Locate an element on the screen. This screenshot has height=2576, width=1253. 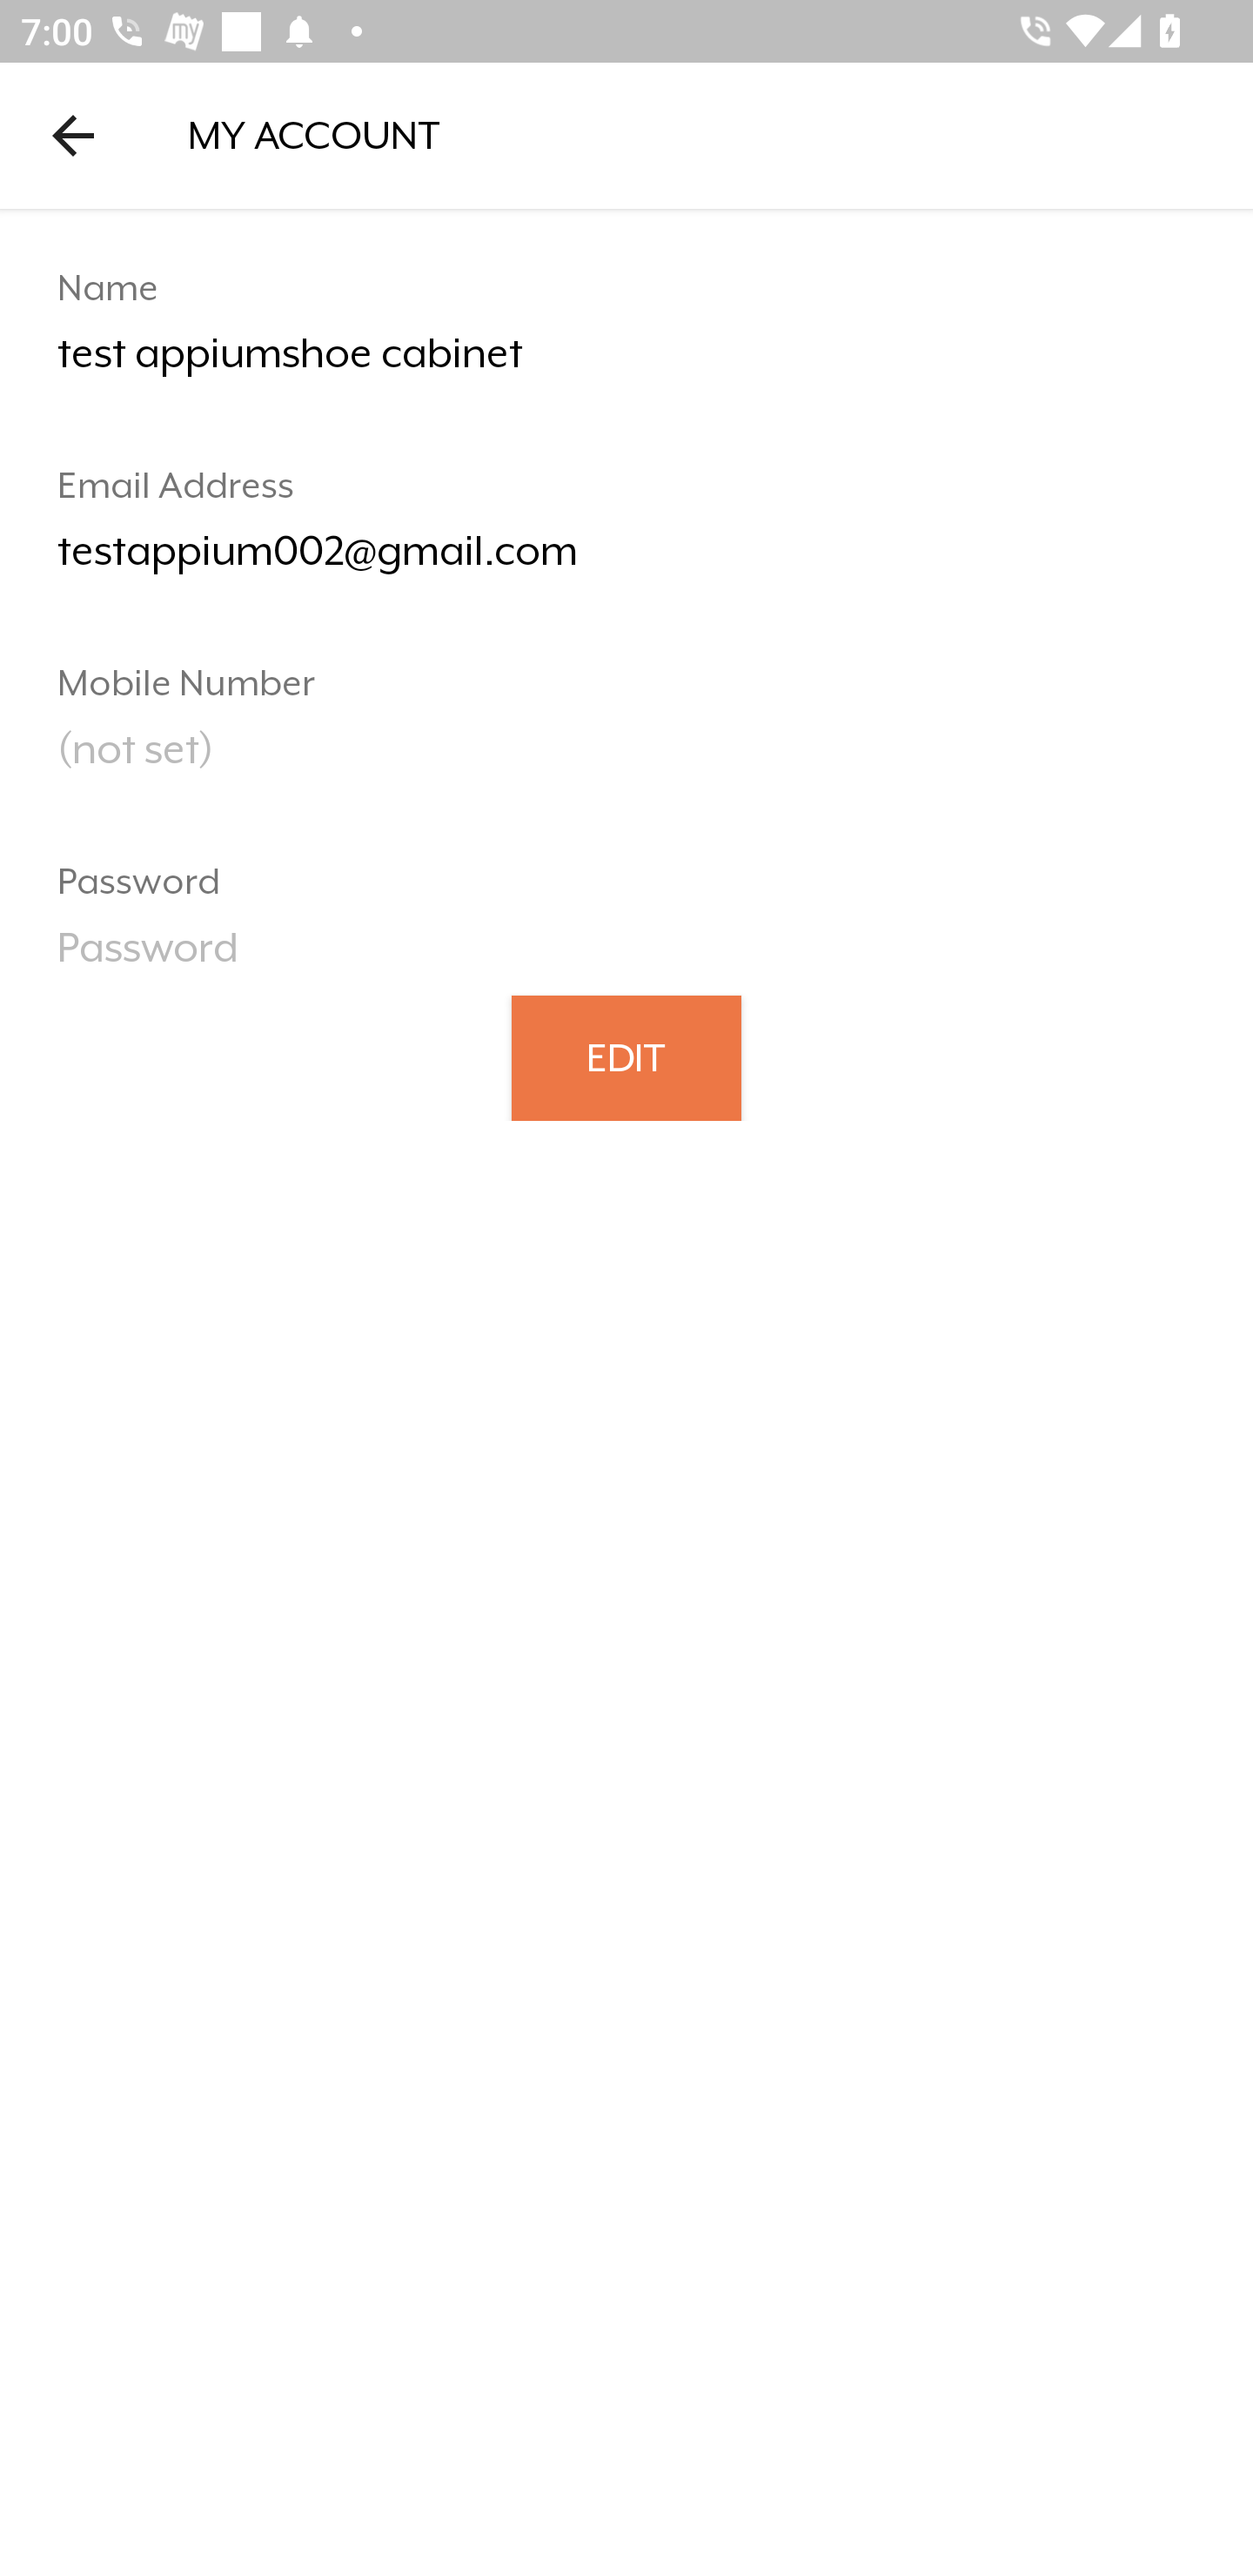
Navigate up is located at coordinates (73, 135).